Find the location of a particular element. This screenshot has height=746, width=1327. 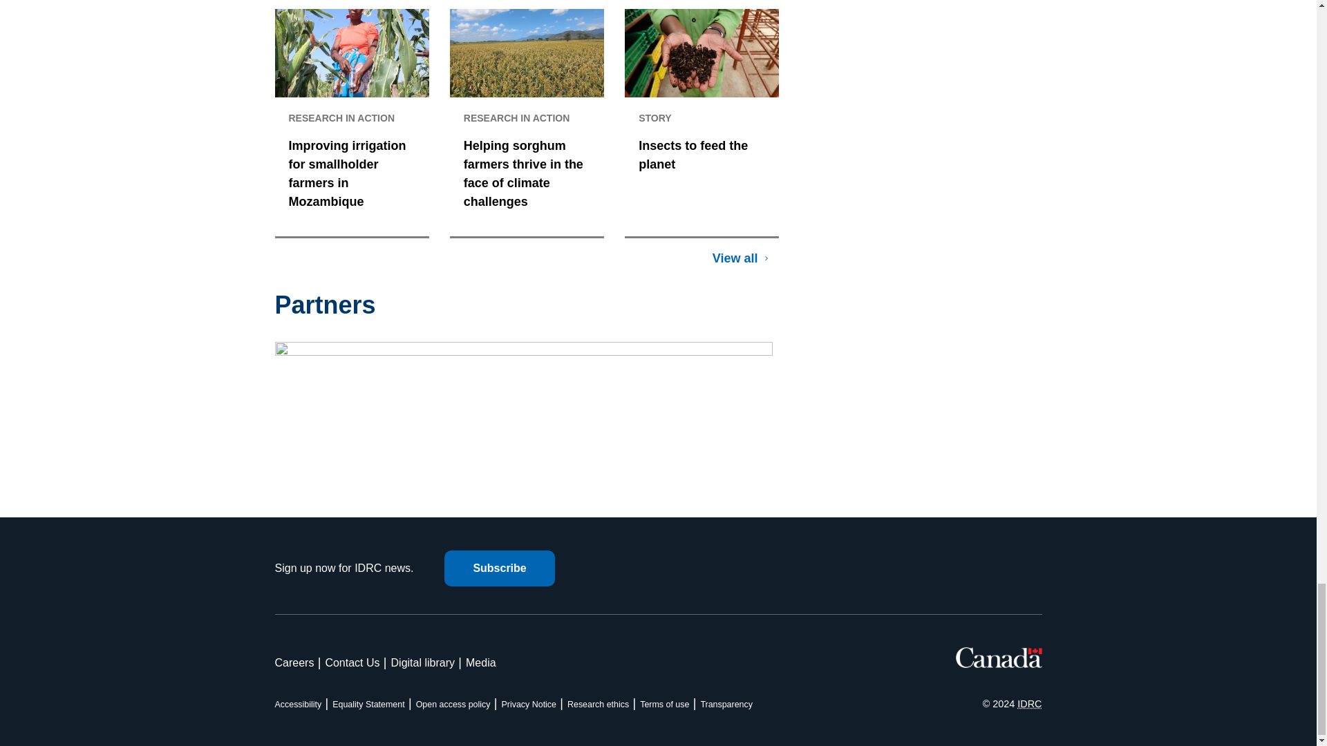

Accessibility Plan is located at coordinates (299, 705).